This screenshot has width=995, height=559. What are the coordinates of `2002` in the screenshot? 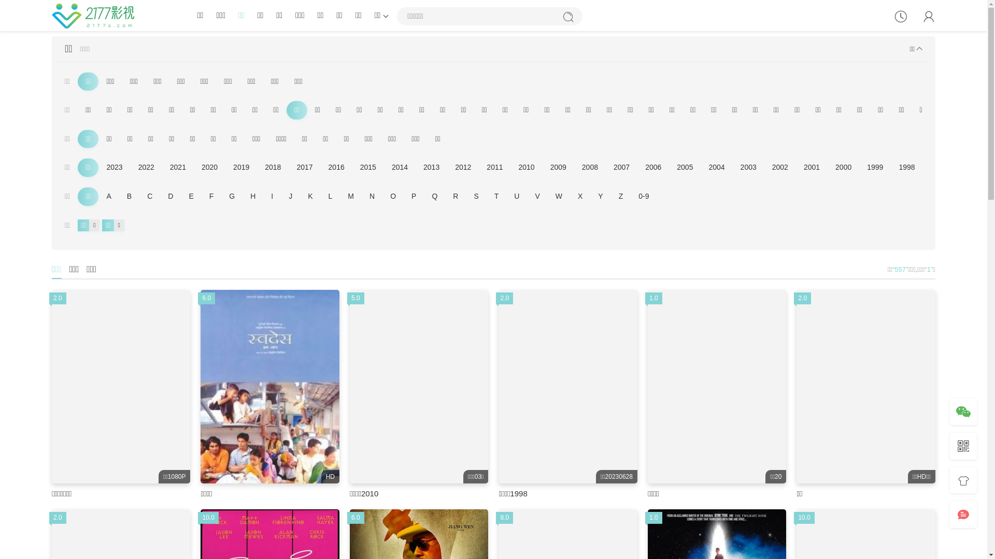 It's located at (780, 168).